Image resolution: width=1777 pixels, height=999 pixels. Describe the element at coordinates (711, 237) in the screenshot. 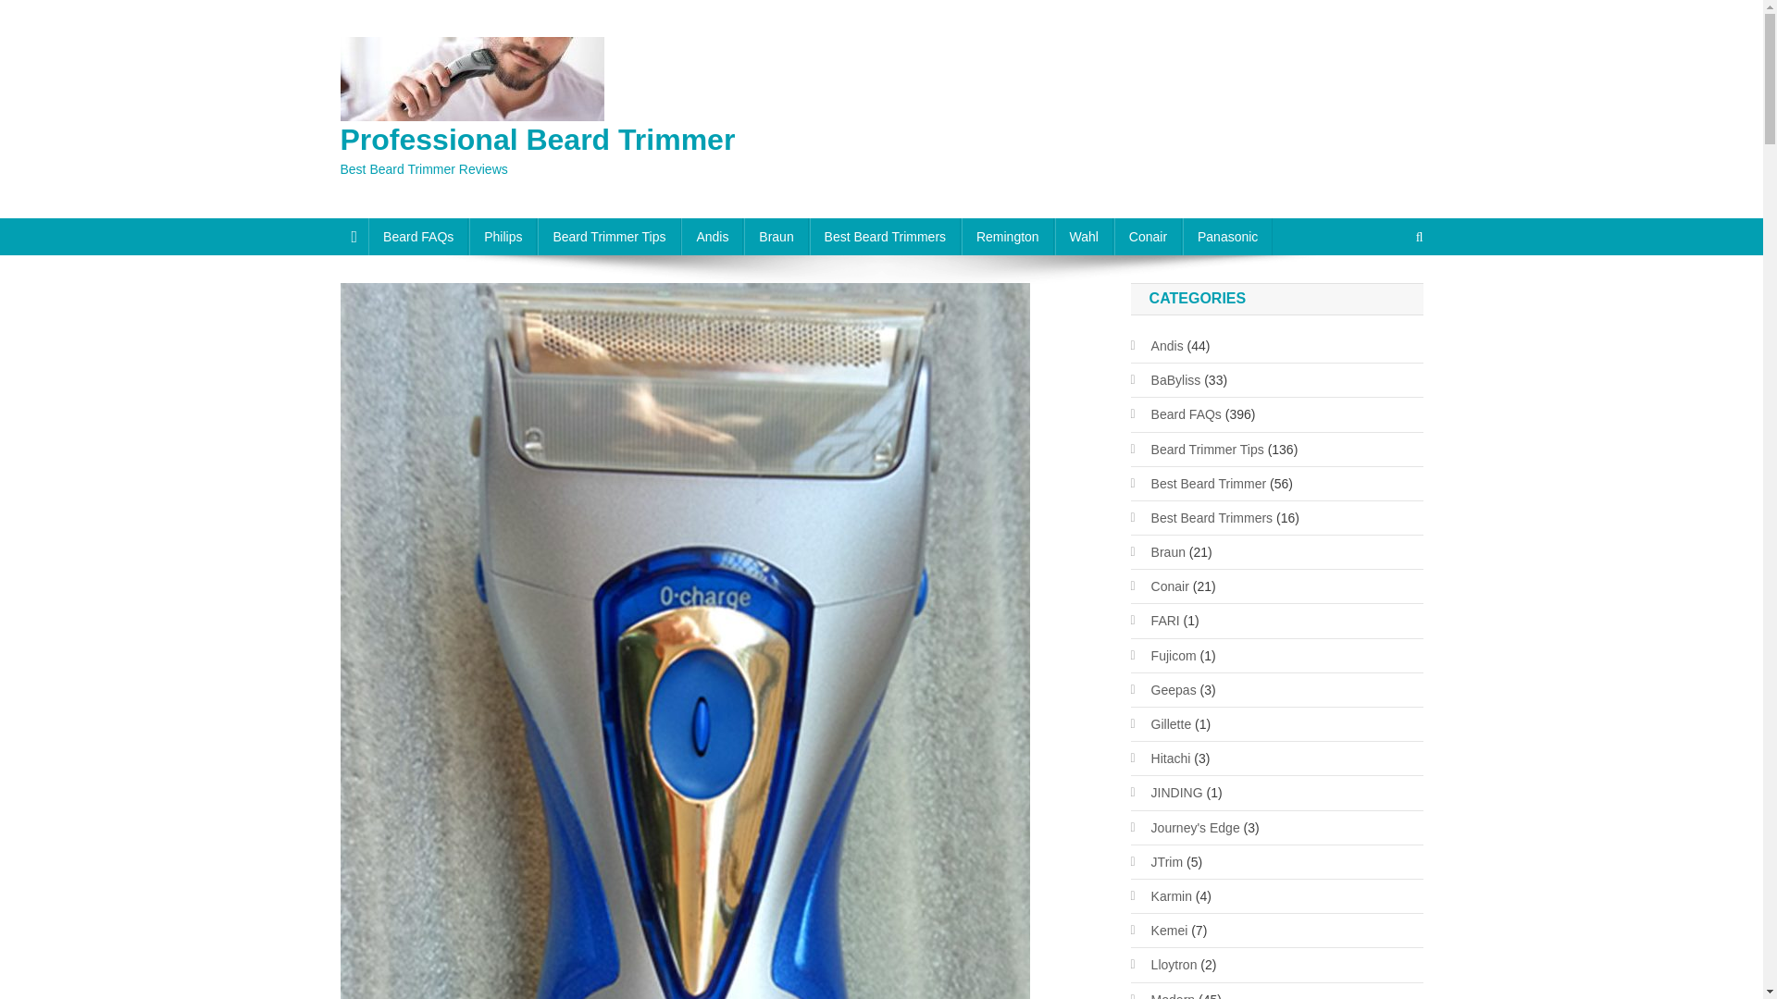

I see `Andis` at that location.